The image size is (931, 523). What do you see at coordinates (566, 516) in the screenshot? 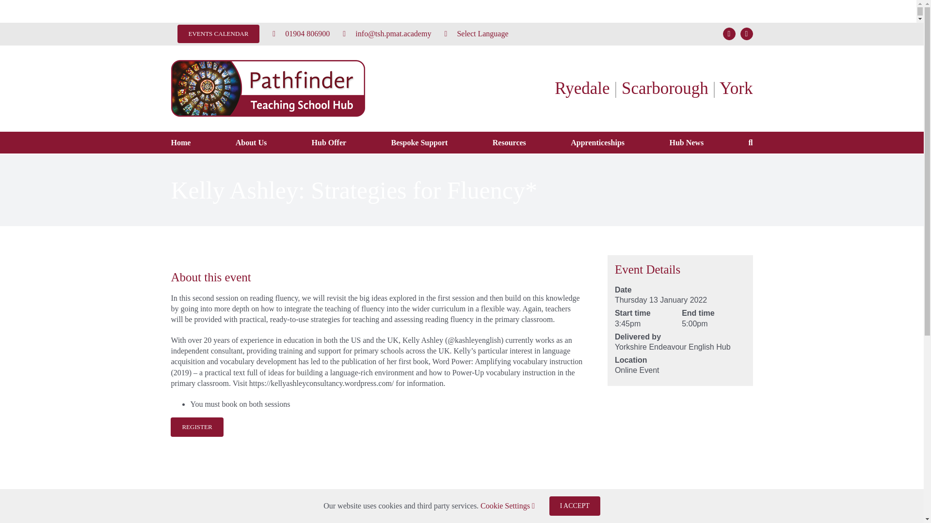
I see `Email` at bounding box center [566, 516].